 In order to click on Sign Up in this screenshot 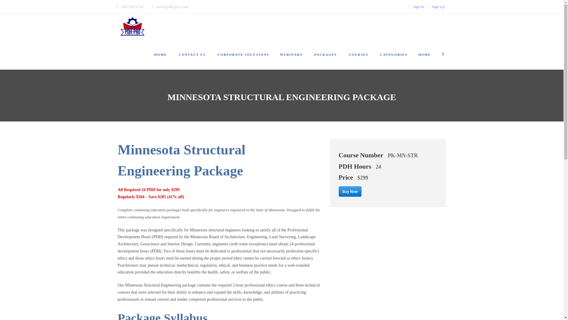, I will do `click(438, 7)`.